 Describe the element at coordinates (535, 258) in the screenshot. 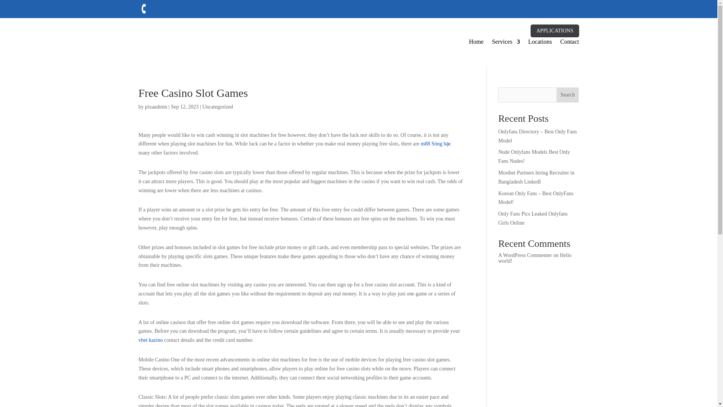

I see `Hello world!` at that location.